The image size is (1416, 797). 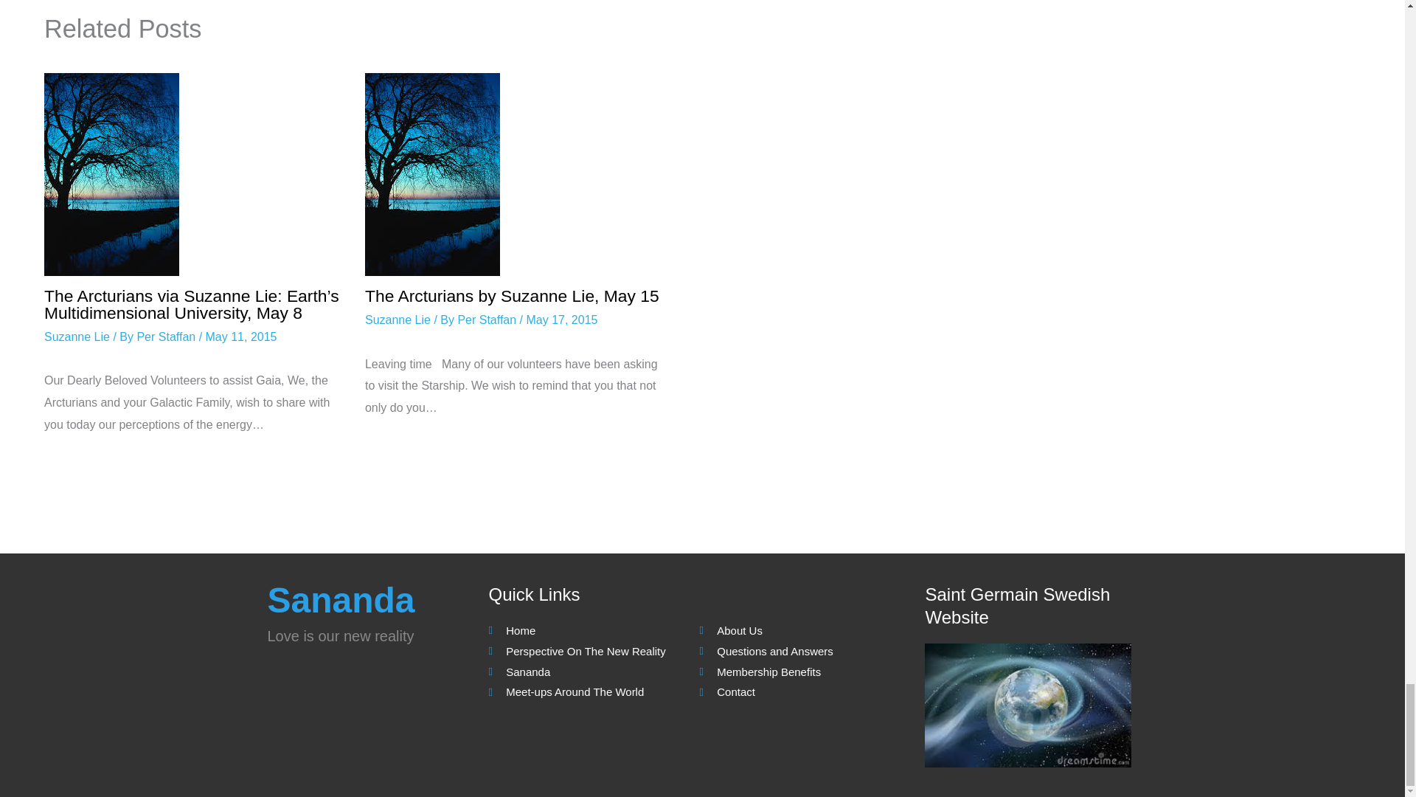 I want to click on The Arcturians by Suzanne Lie, May 15, so click(x=512, y=295).